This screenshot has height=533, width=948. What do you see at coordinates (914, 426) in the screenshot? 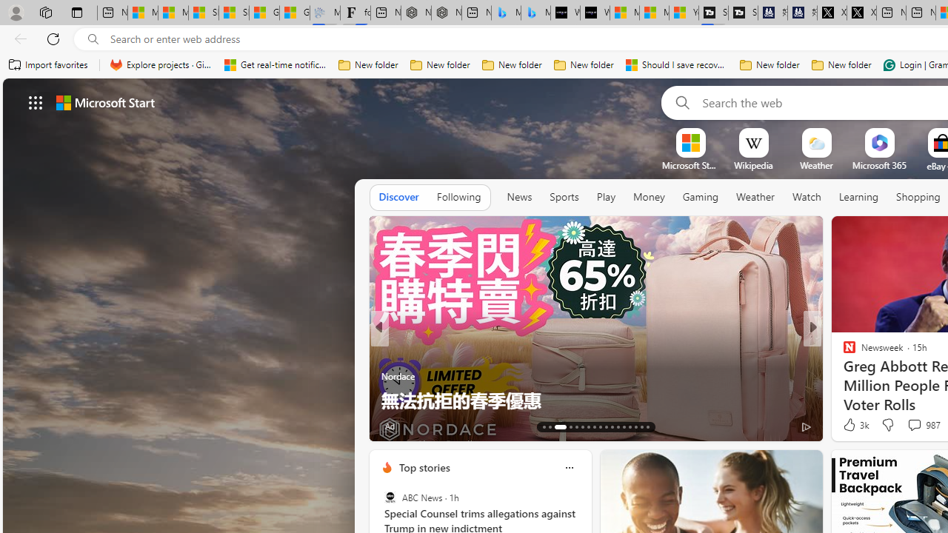
I see `View comments 17 Comment` at bounding box center [914, 426].